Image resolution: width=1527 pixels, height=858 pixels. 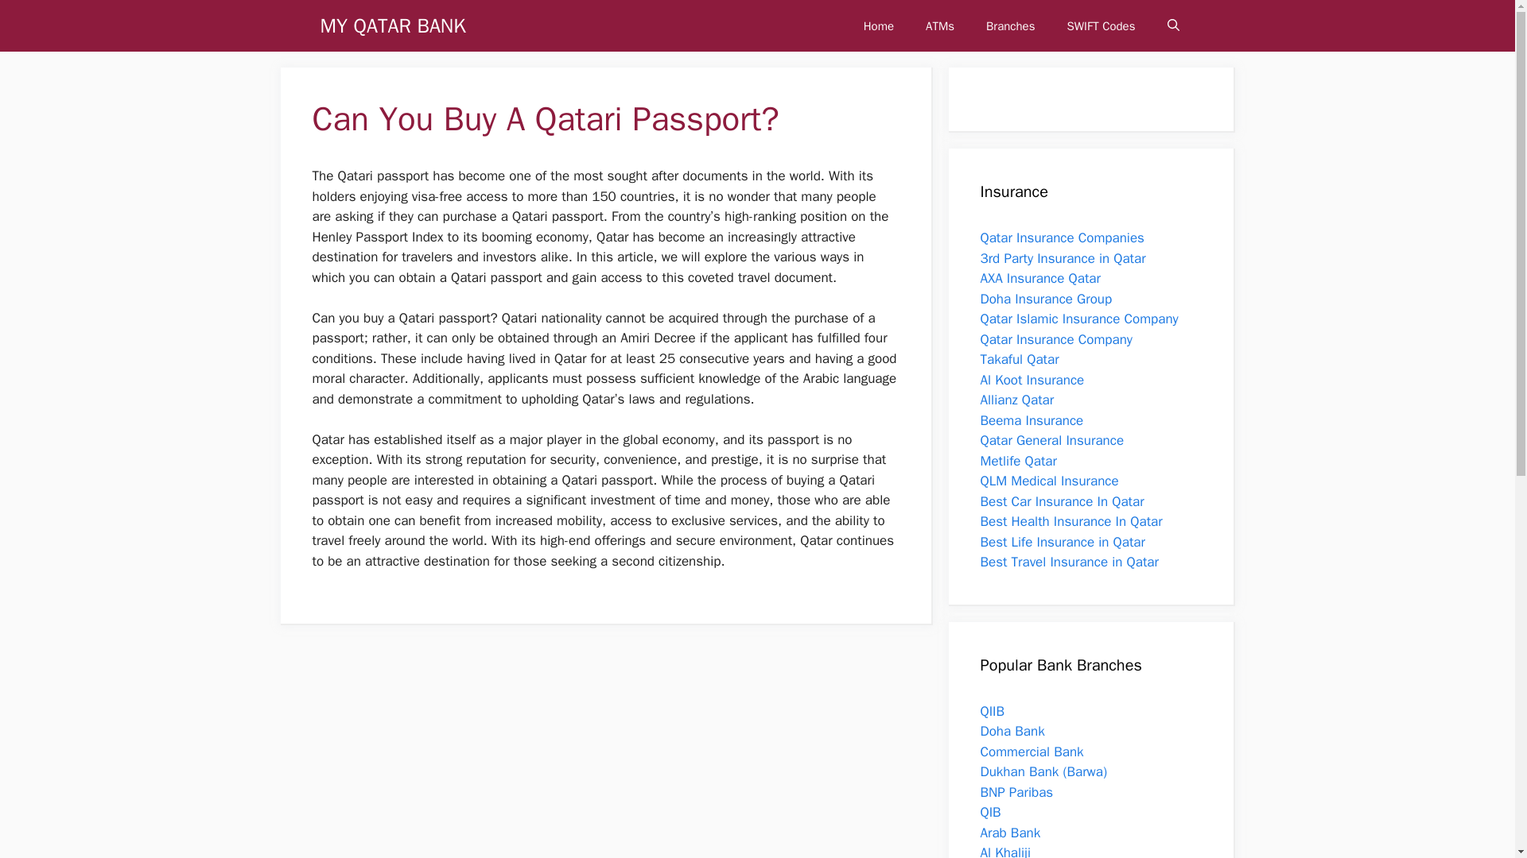 I want to click on Commercial Bank, so click(x=1031, y=752).